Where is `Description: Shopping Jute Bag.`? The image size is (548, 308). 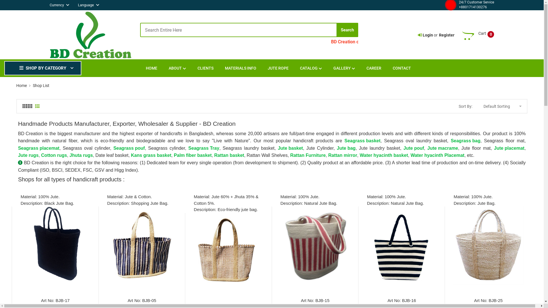 Description: Shopping Jute Bag. is located at coordinates (138, 204).